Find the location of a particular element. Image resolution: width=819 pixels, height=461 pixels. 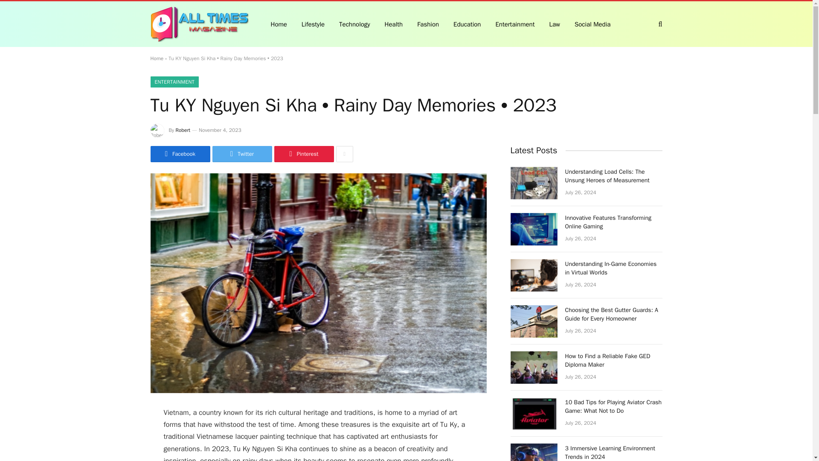

Twitter is located at coordinates (242, 154).